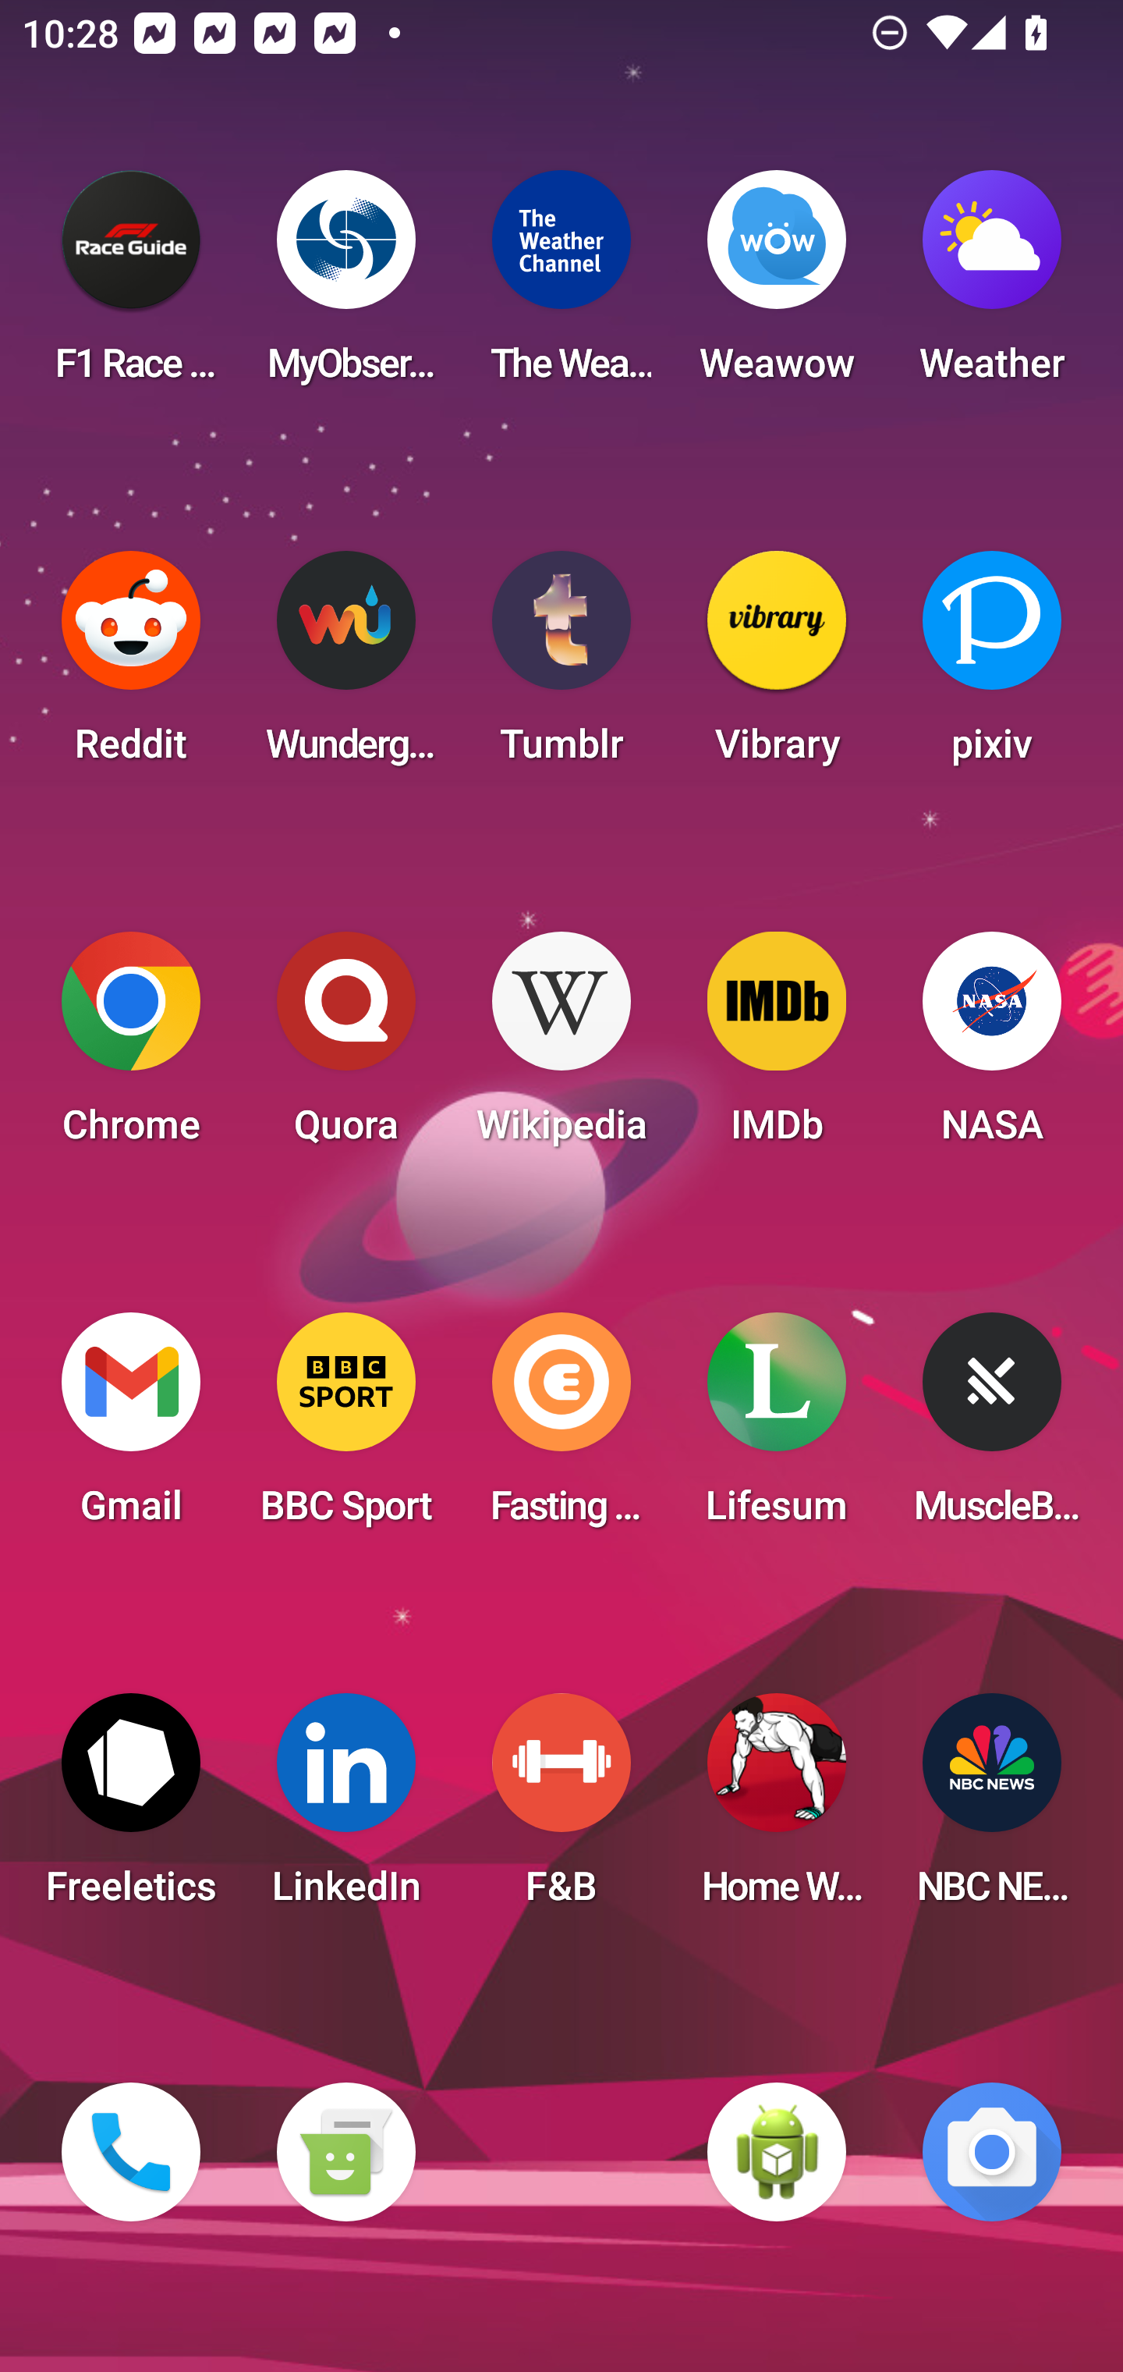  What do you see at coordinates (992, 286) in the screenshot?
I see `Weather` at bounding box center [992, 286].